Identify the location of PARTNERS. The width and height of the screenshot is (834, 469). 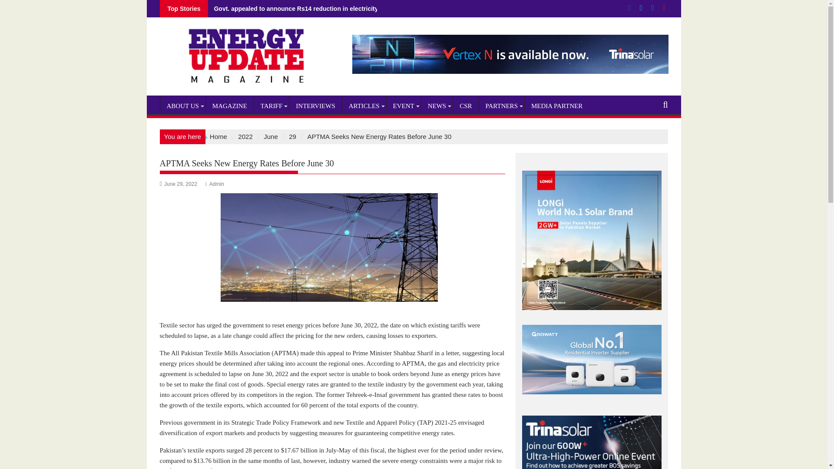
(501, 106).